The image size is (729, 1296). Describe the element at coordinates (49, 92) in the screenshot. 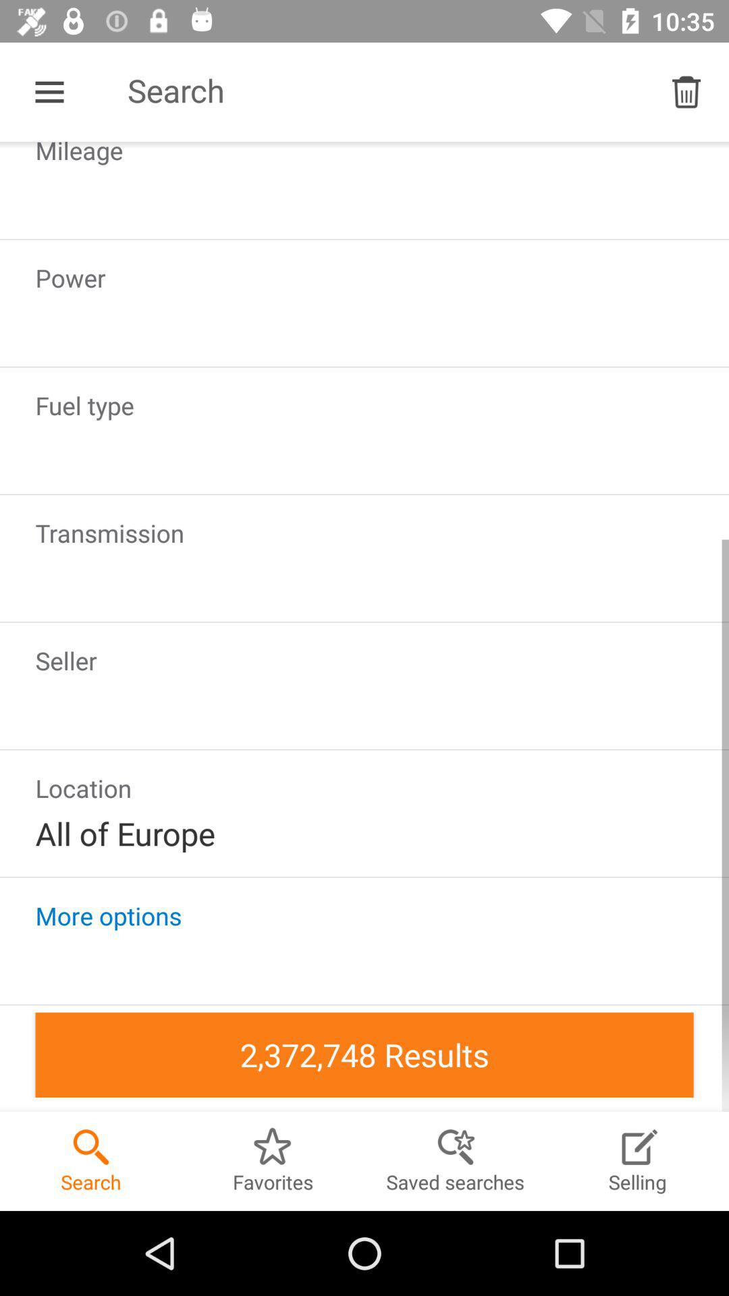

I see `click the item above the mileage` at that location.